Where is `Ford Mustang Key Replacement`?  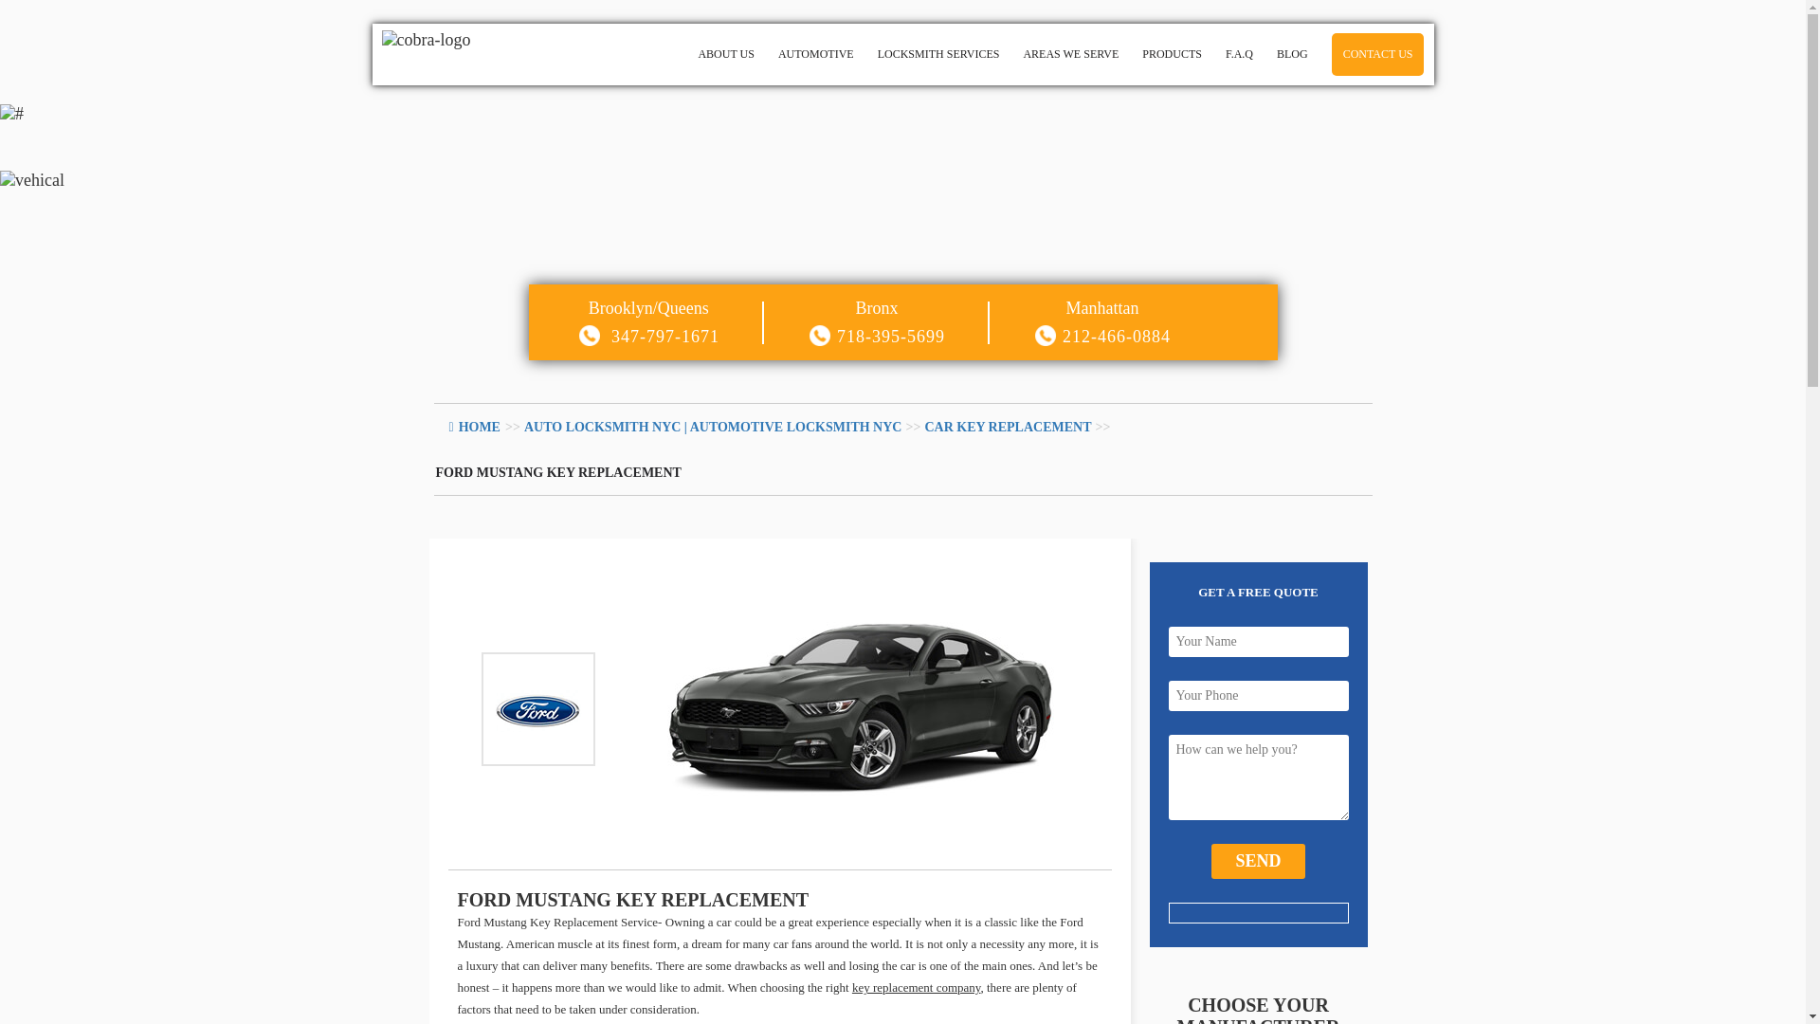 Ford Mustang Key Replacement is located at coordinates (558, 472).